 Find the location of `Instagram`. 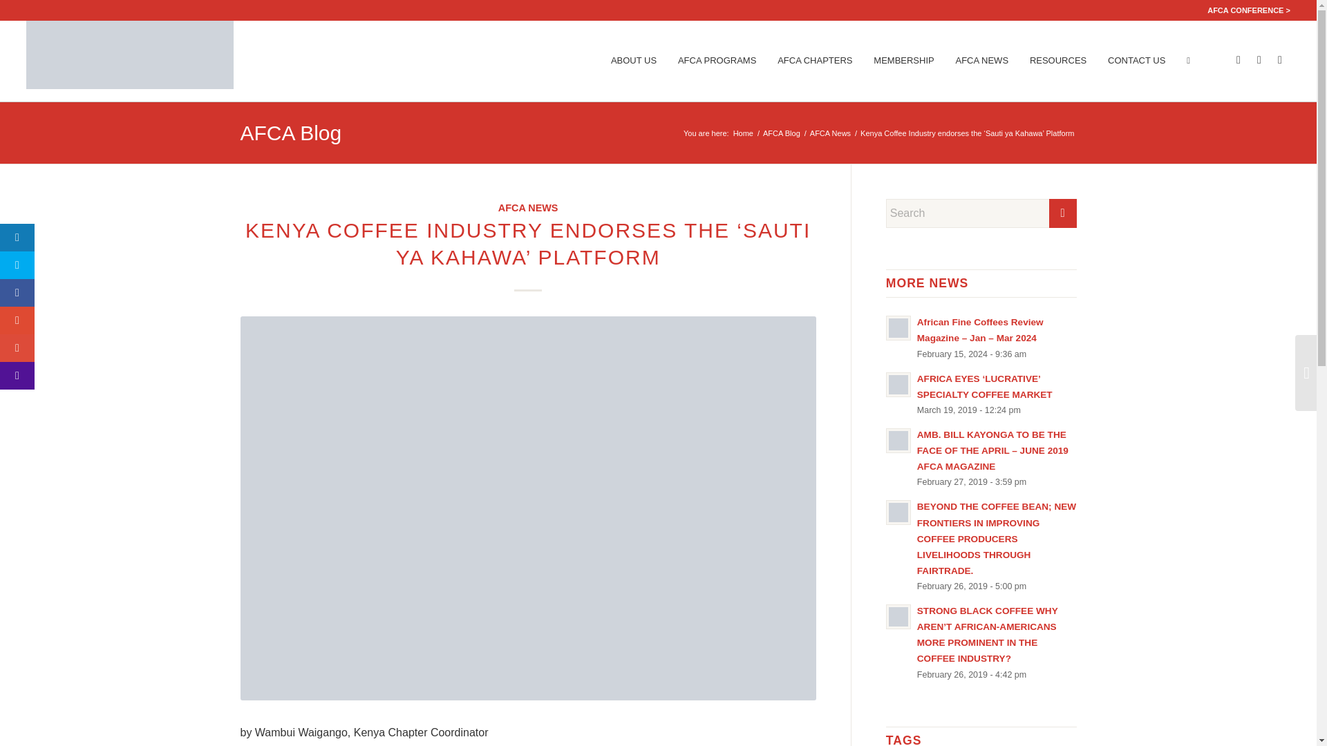

Instagram is located at coordinates (1280, 59).